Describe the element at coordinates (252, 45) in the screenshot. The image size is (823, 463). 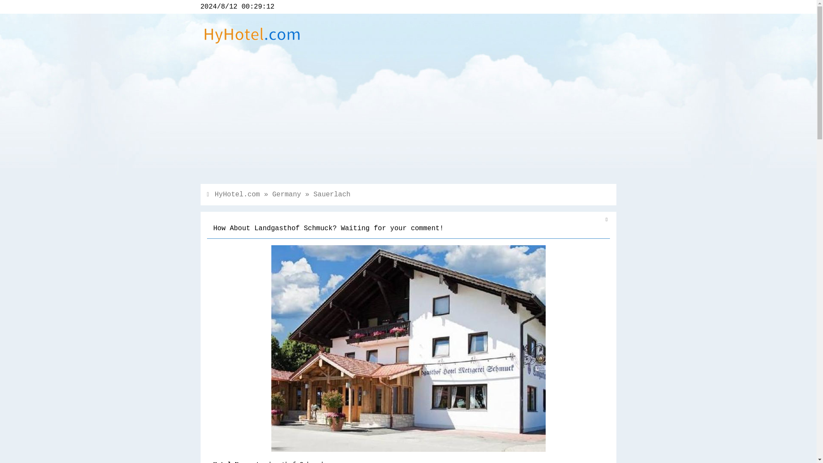
I see `HyHotel.com` at that location.